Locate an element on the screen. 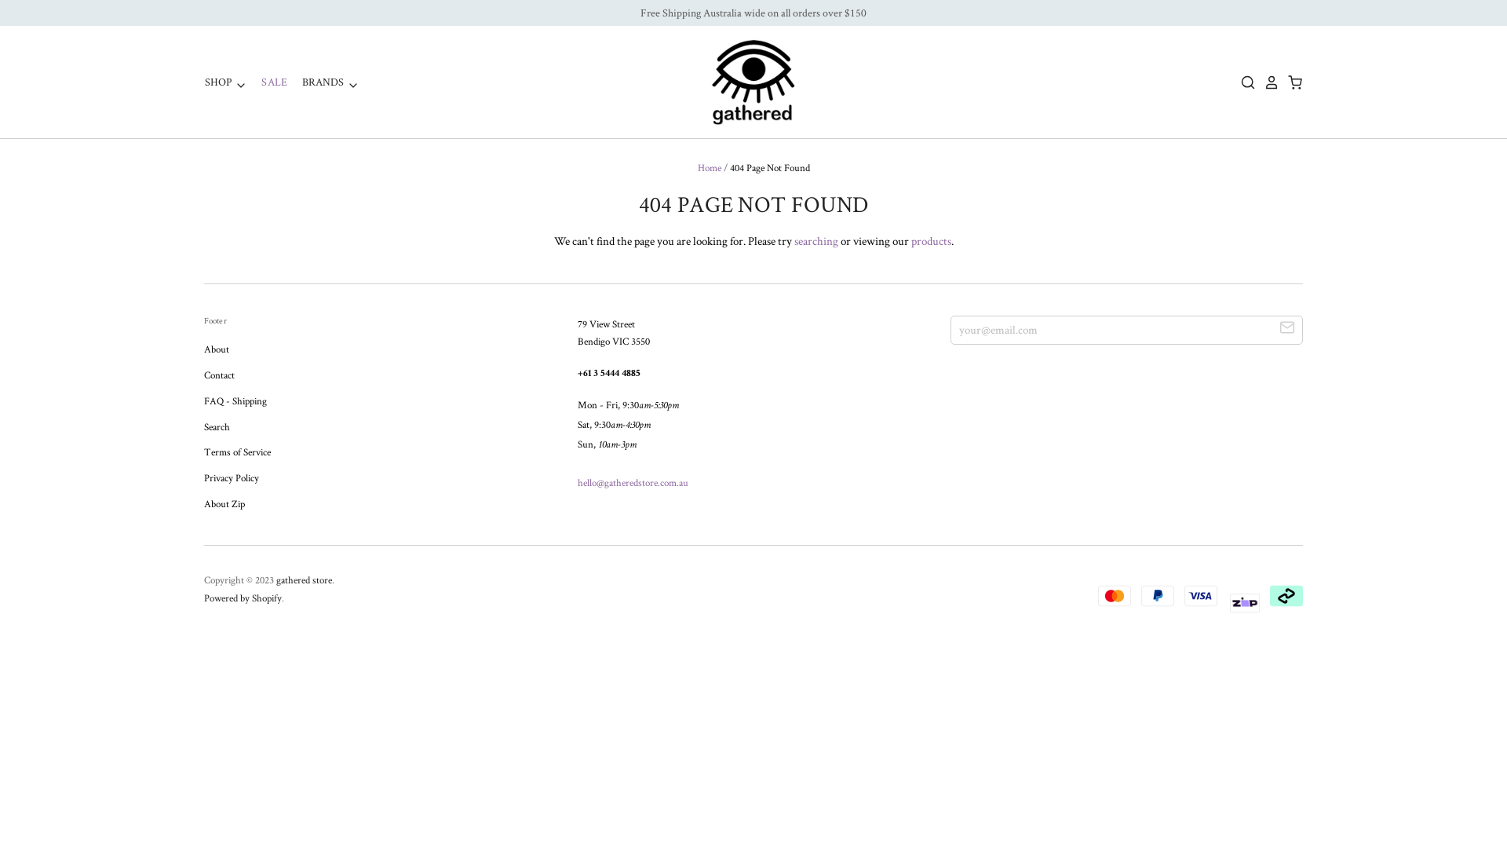 The height and width of the screenshot is (848, 1507). SALE is located at coordinates (268, 82).